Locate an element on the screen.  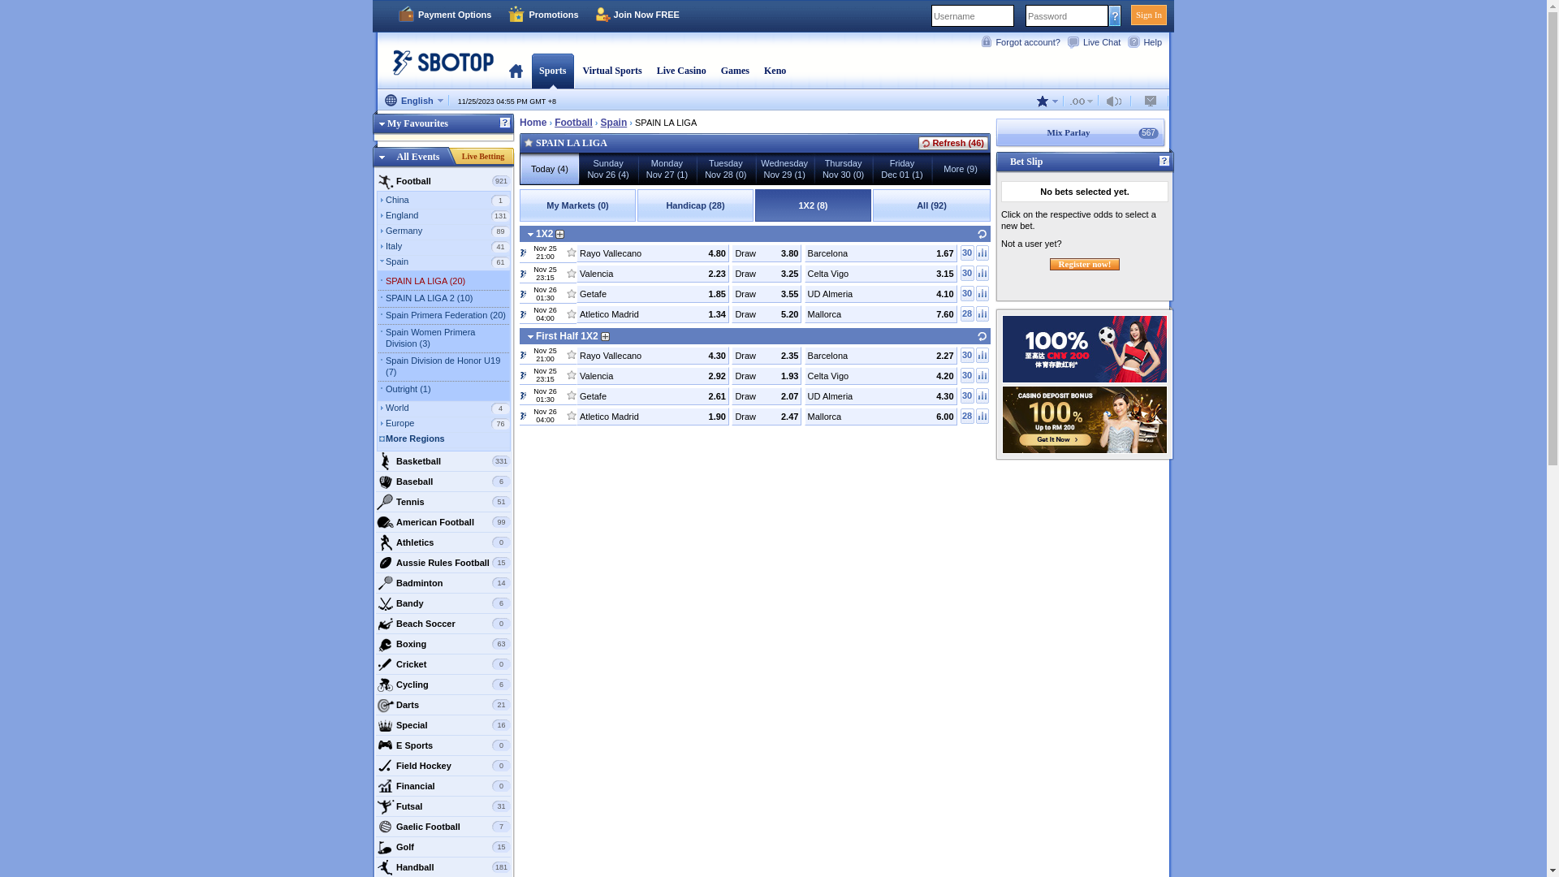
Today (4) is located at coordinates (550, 169).